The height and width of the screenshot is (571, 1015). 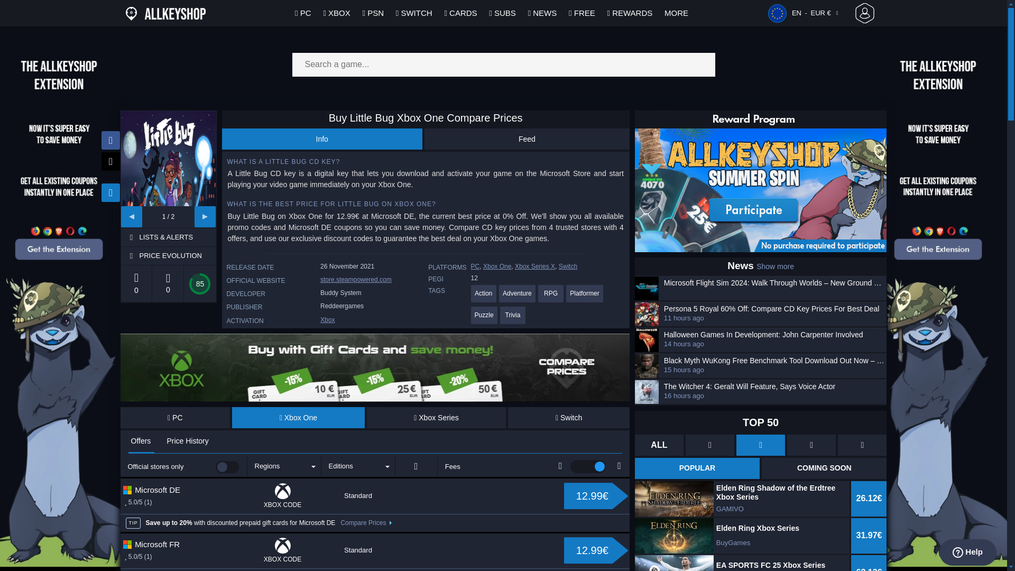 What do you see at coordinates (414, 13) in the screenshot?
I see `SWITCH` at bounding box center [414, 13].